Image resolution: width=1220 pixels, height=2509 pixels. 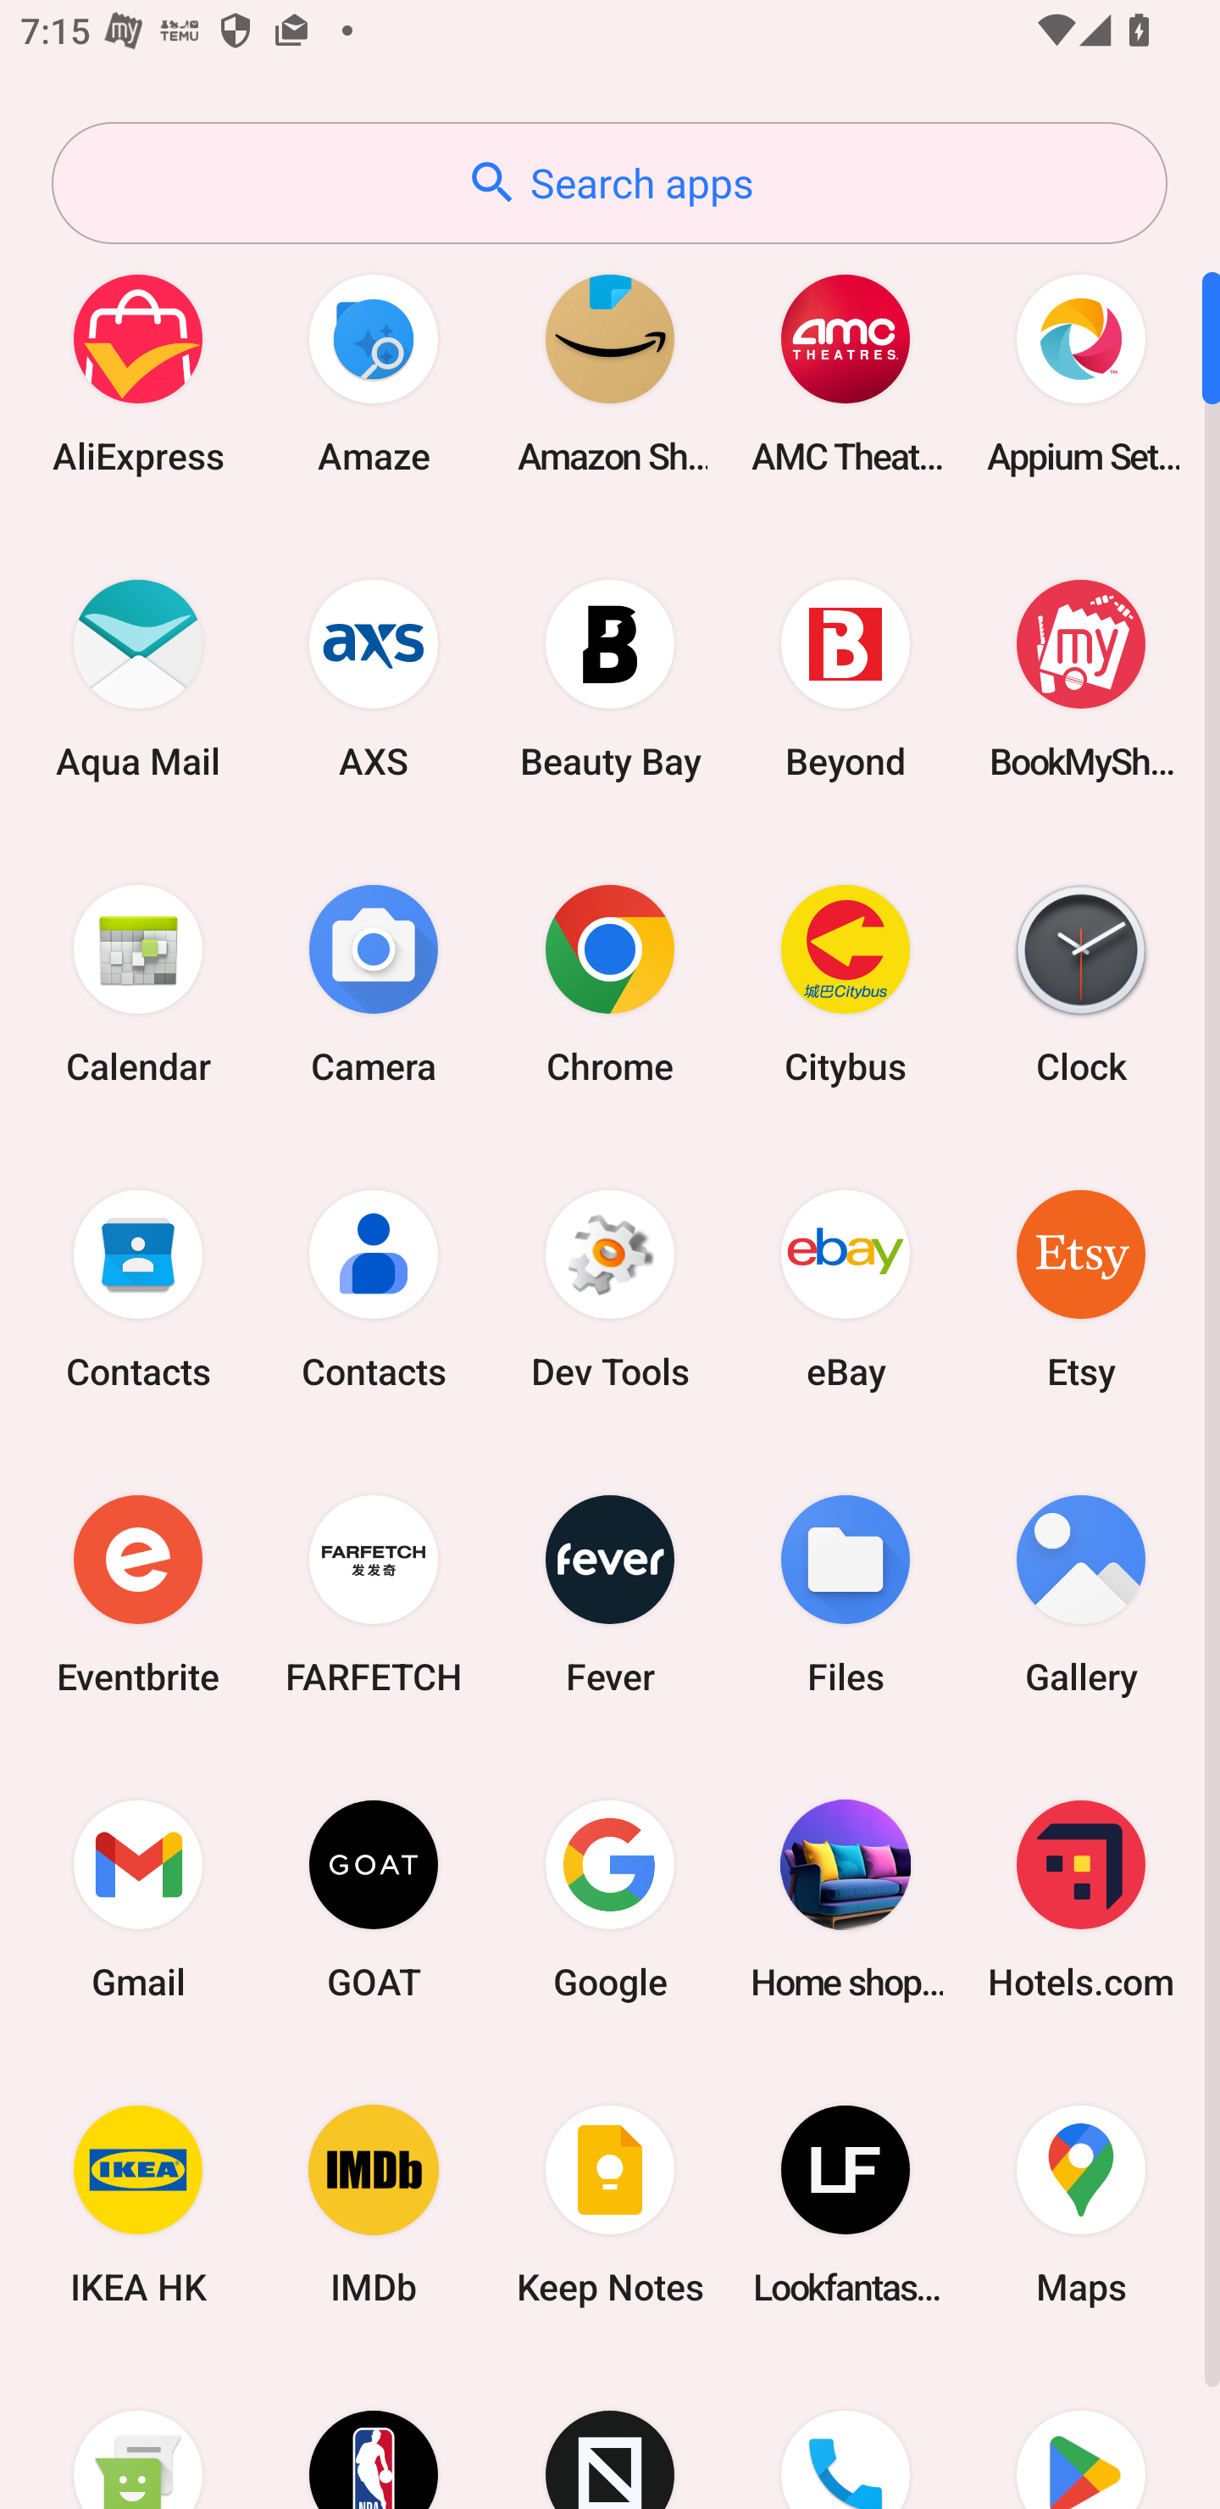 I want to click on Beyond, so click(x=846, y=678).